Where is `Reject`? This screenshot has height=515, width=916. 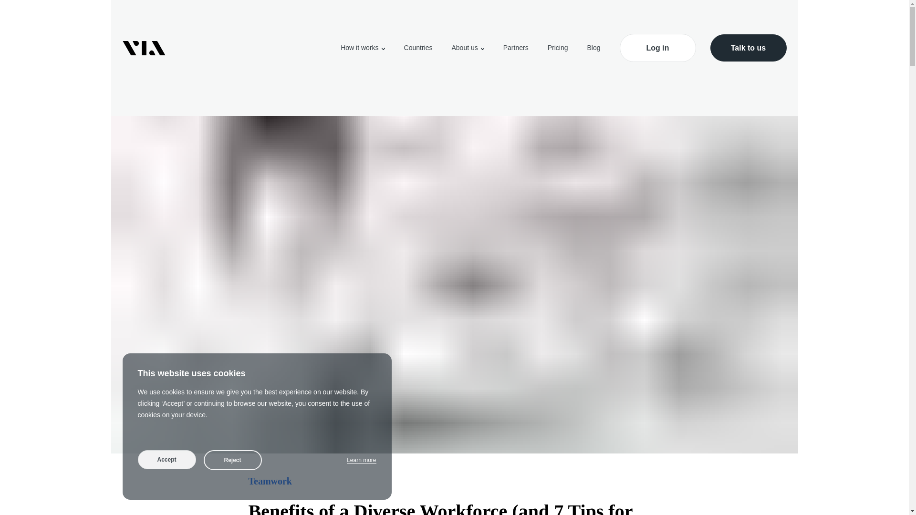 Reject is located at coordinates (232, 460).